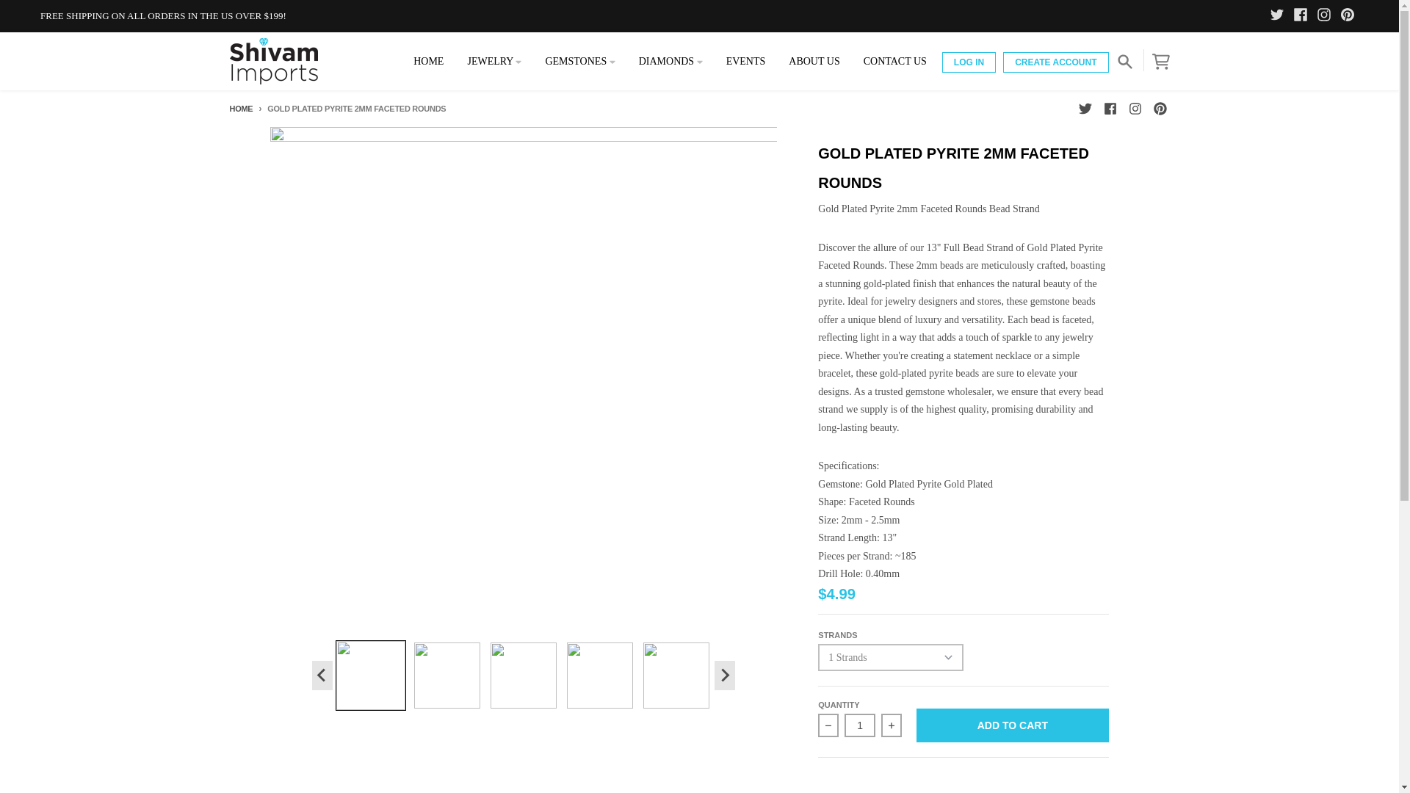  I want to click on Twitter - Shivam Imports, so click(1084, 109).